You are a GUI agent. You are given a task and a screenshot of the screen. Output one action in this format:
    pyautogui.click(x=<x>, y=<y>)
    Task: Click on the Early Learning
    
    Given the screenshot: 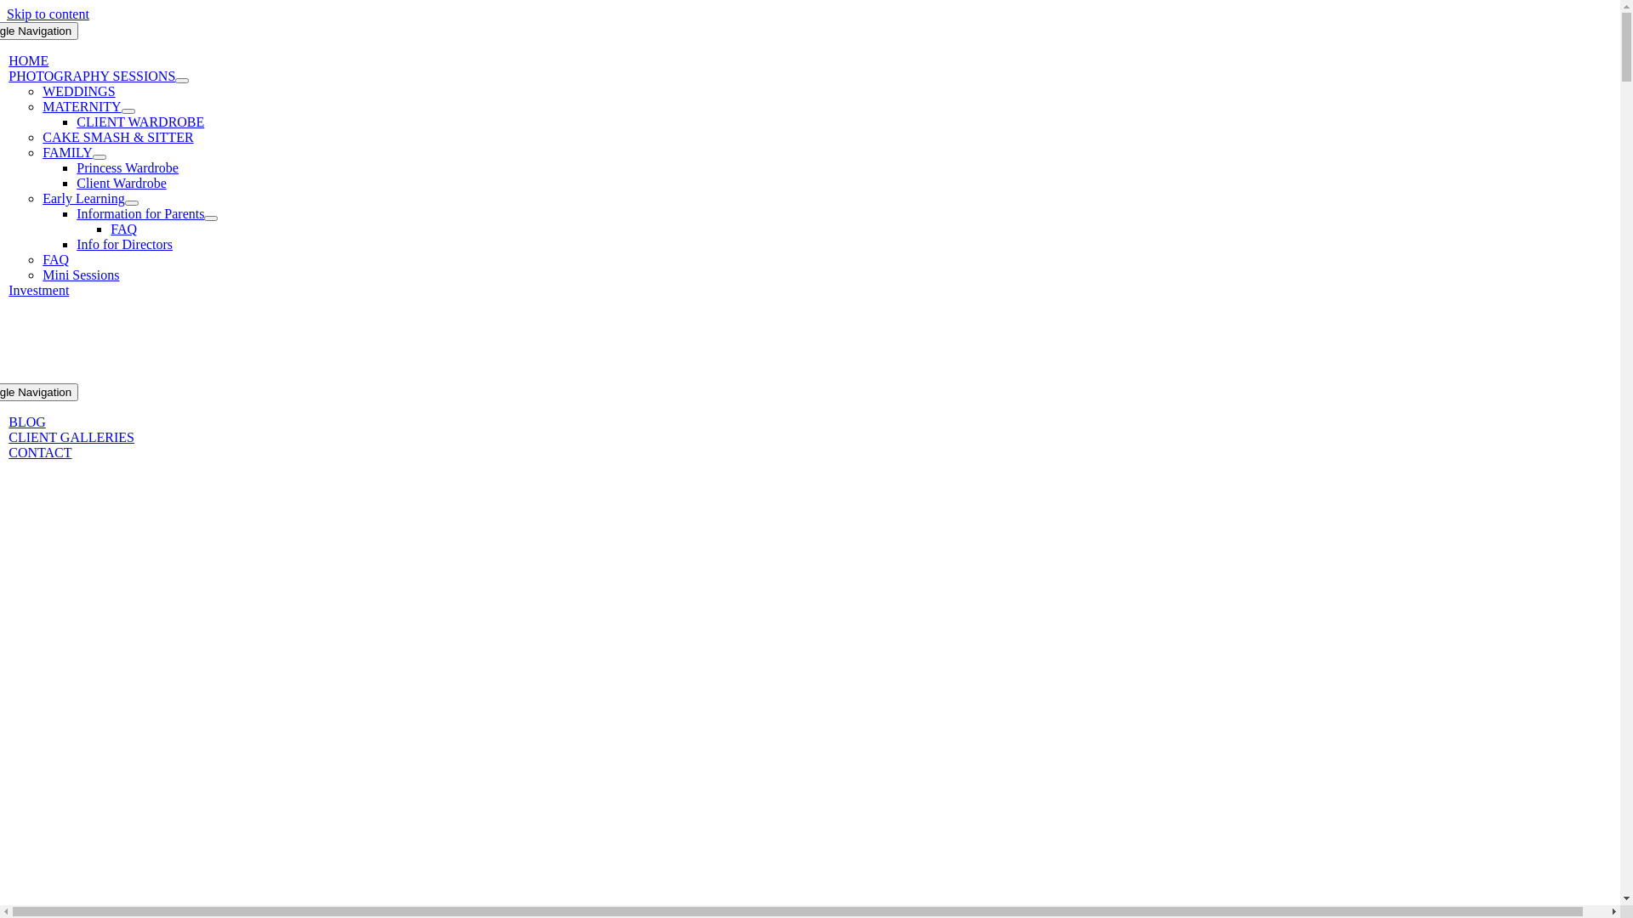 What is the action you would take?
    pyautogui.click(x=83, y=199)
    